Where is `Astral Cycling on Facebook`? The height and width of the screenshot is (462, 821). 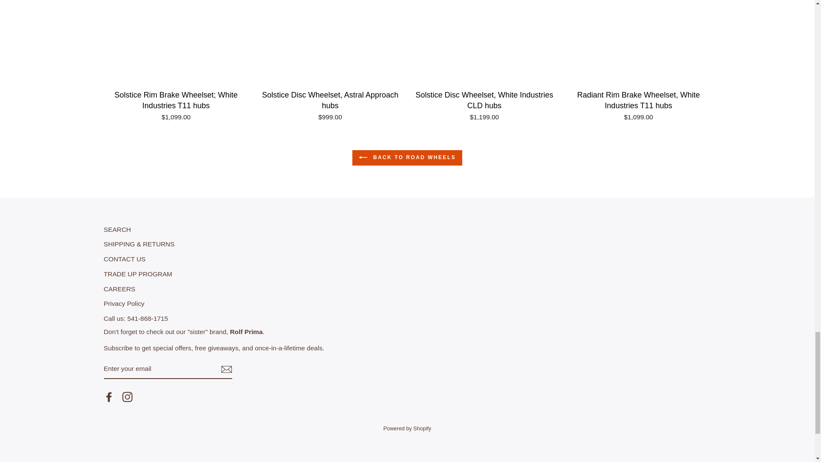 Astral Cycling on Facebook is located at coordinates (109, 397).